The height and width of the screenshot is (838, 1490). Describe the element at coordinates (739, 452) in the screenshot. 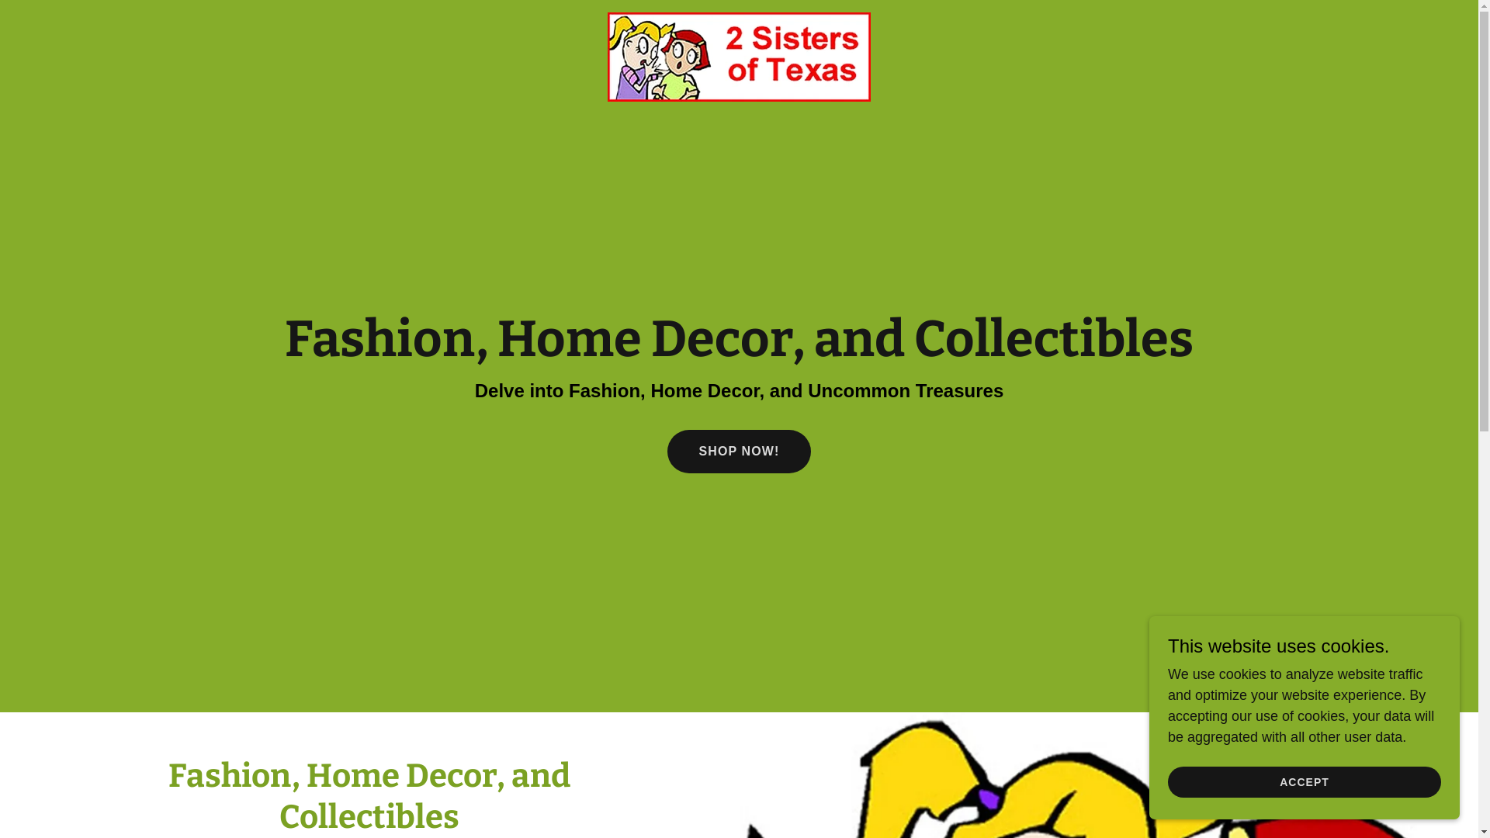

I see `SHOP NOW!` at that location.